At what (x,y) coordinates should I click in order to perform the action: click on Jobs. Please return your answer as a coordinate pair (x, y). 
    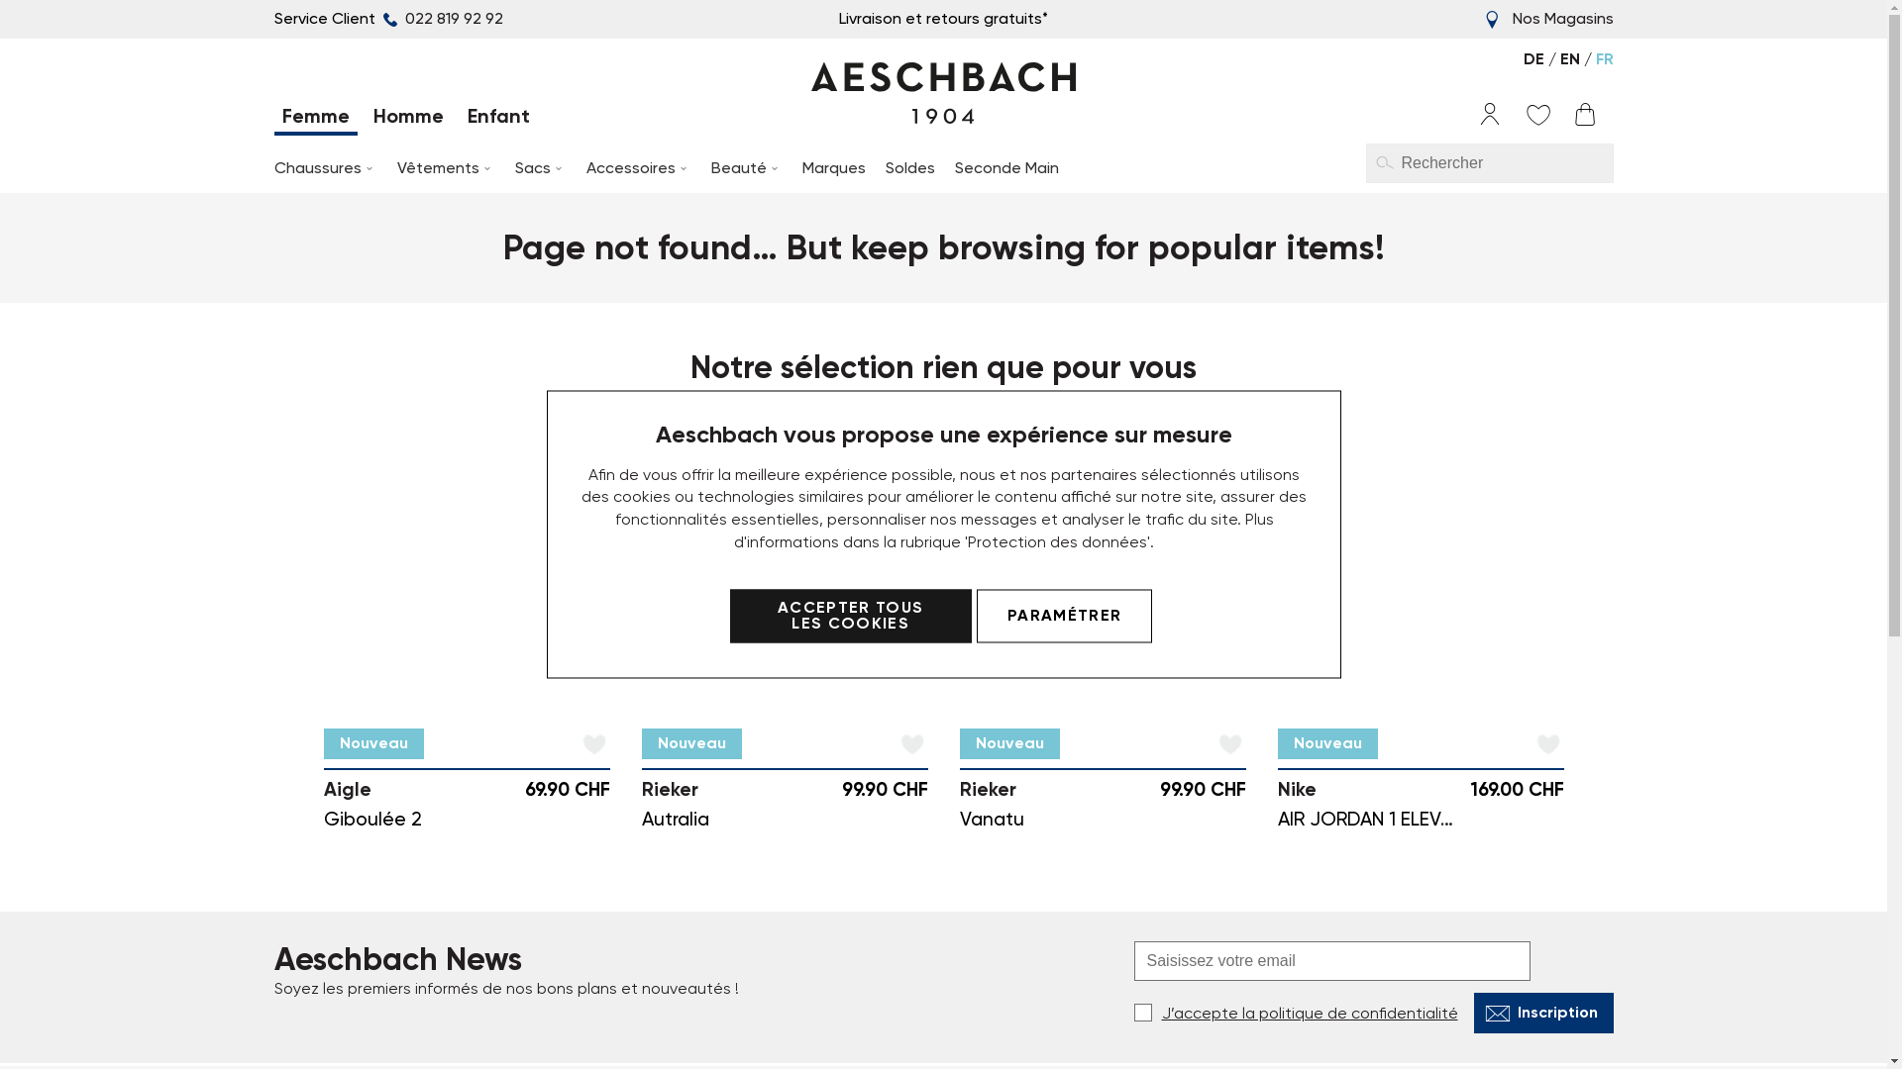
    Looking at the image, I should click on (978, 946).